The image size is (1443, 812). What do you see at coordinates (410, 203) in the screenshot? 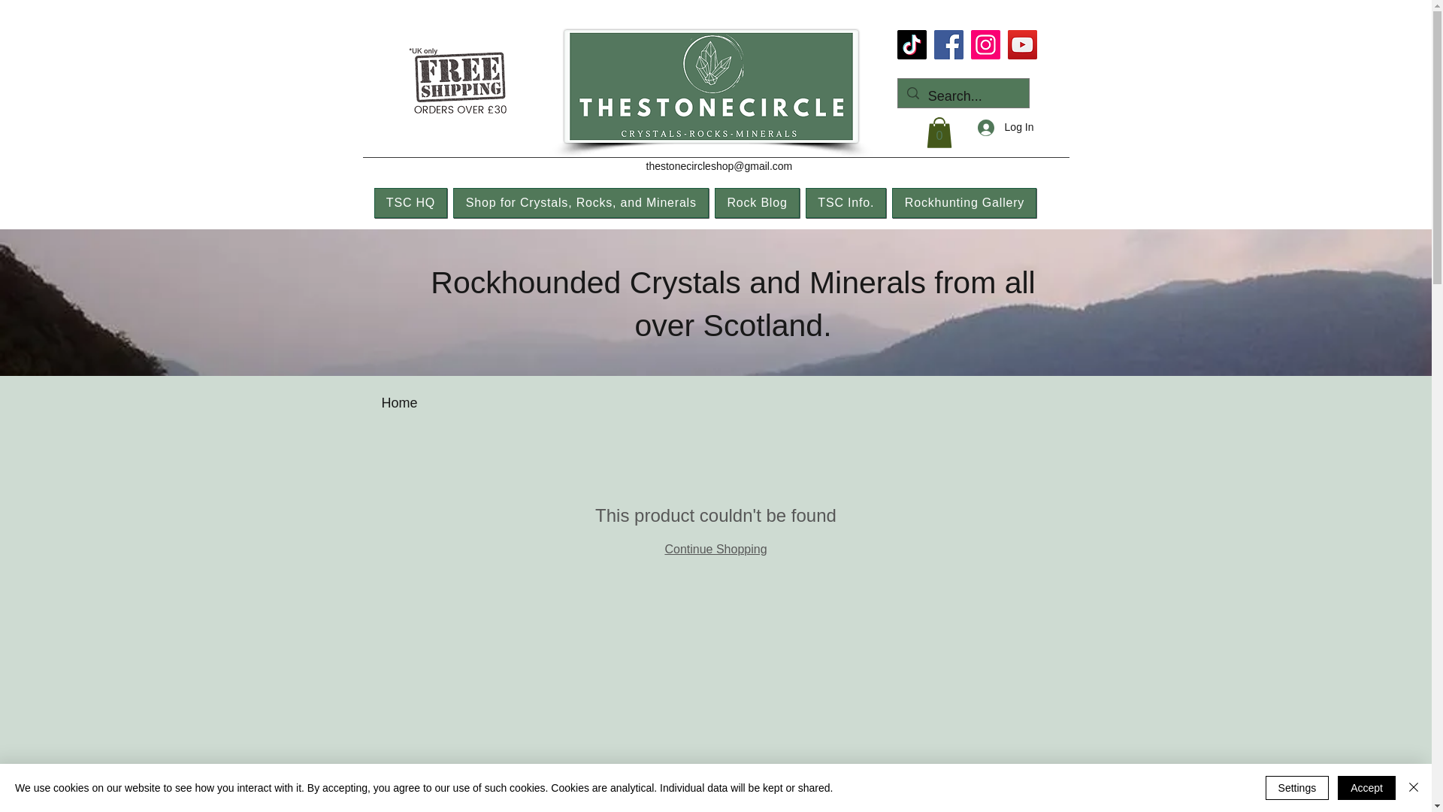
I see `TSC HQ` at bounding box center [410, 203].